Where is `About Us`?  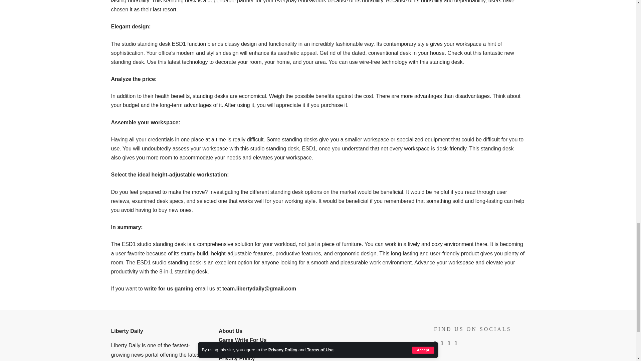
About Us is located at coordinates (230, 331).